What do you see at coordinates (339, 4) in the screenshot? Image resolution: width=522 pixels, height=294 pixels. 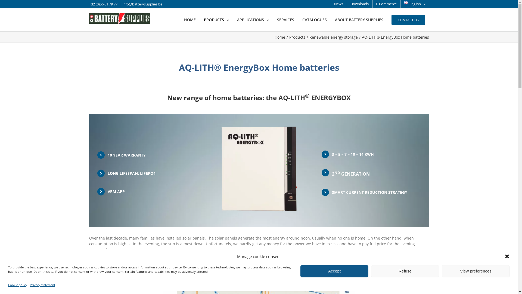 I see `News` at bounding box center [339, 4].